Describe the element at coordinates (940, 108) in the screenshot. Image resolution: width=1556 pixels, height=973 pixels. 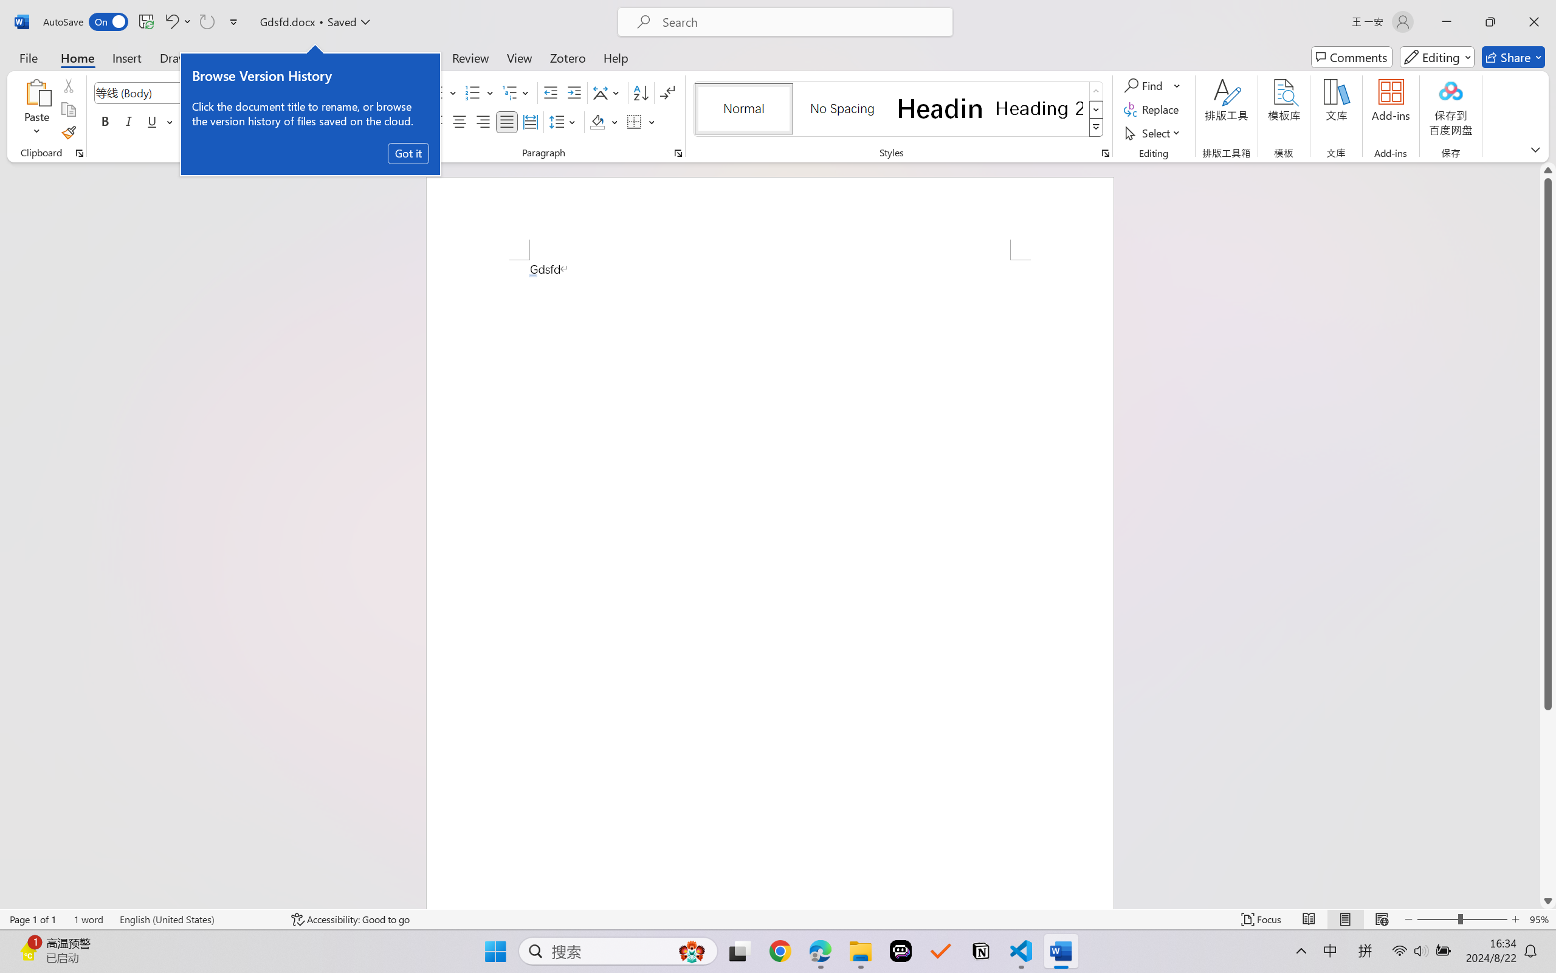
I see `Heading 1` at that location.